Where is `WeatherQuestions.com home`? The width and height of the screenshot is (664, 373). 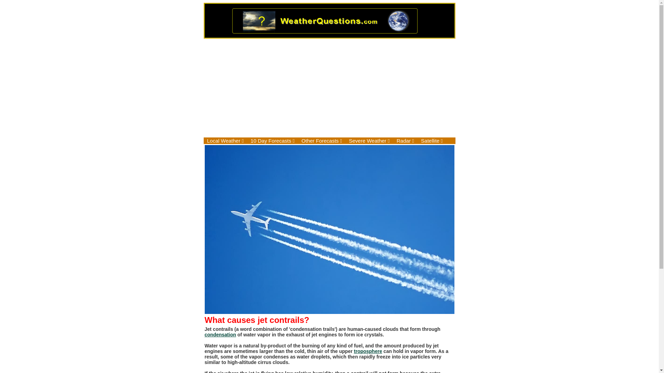 WeatherQuestions.com home is located at coordinates (329, 37).